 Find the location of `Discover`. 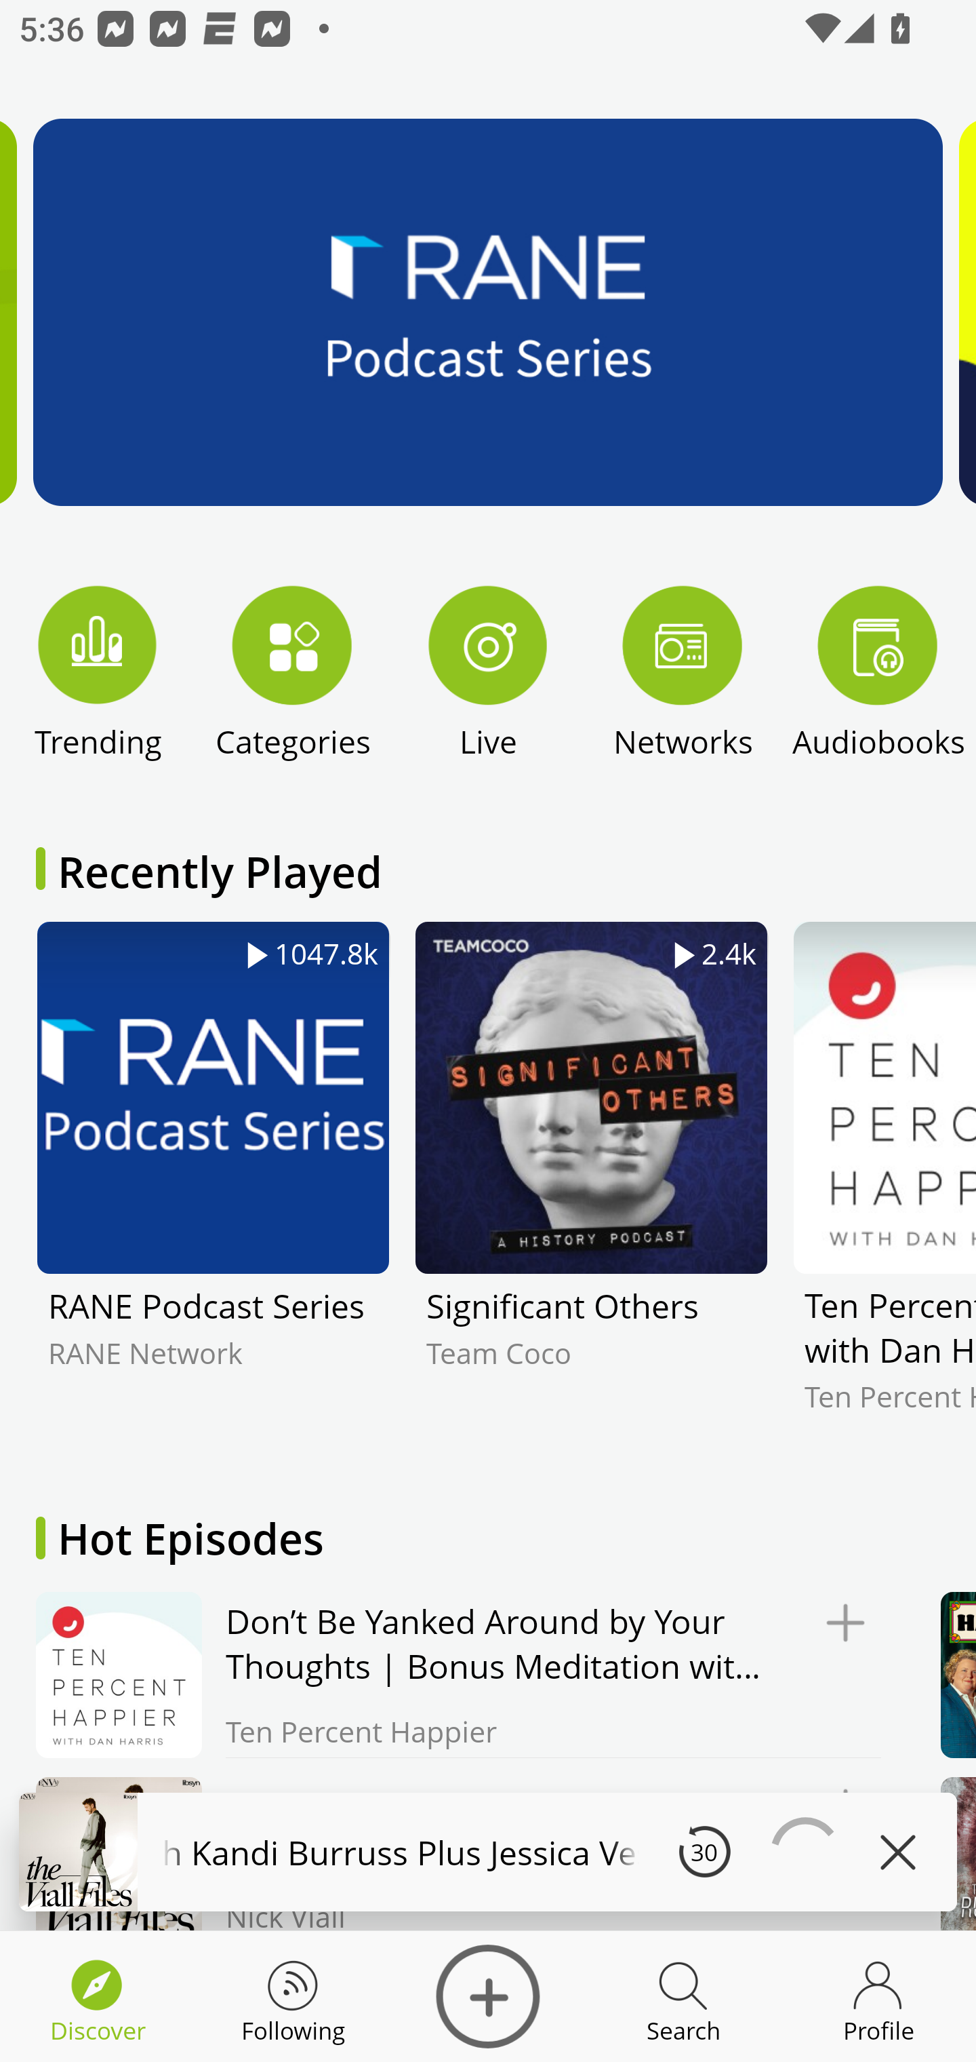

Discover is located at coordinates (488, 1997).